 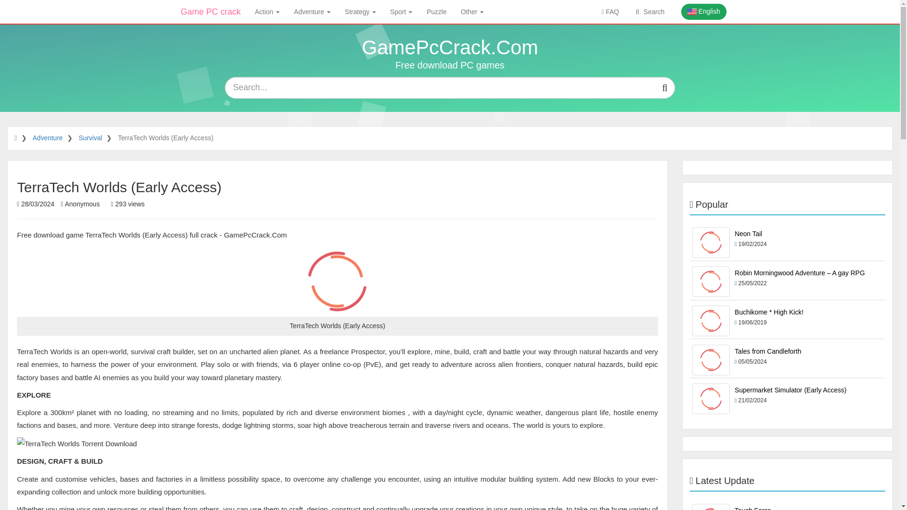 I want to click on English, so click(x=703, y=11).